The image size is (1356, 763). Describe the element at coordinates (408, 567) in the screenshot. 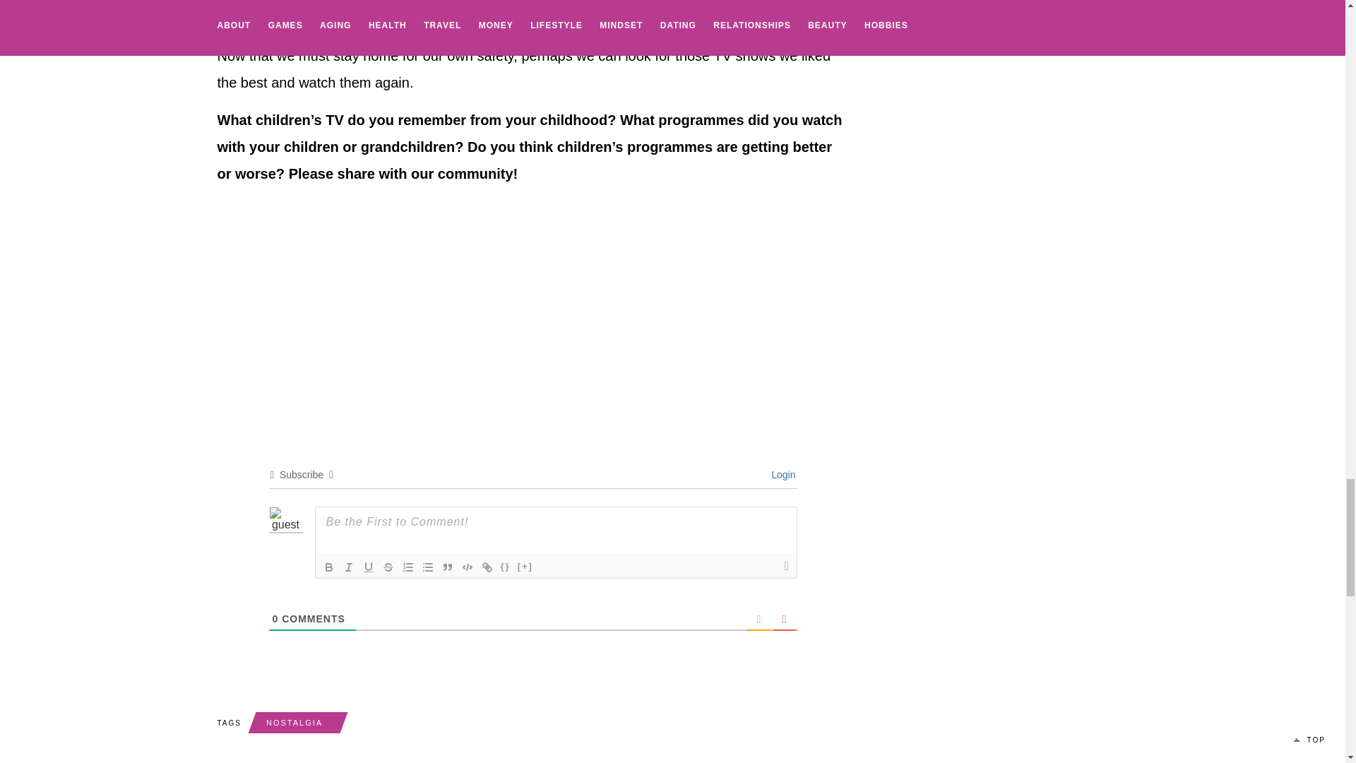

I see `Ordered List` at that location.